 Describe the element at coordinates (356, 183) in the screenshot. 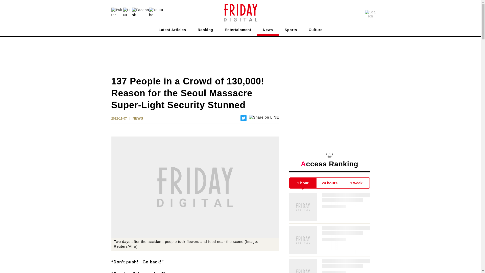

I see `1 week` at that location.